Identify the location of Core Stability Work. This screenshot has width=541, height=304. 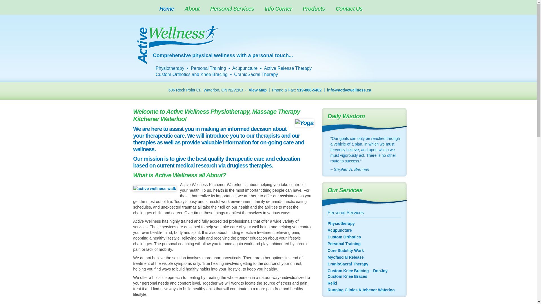
(345, 251).